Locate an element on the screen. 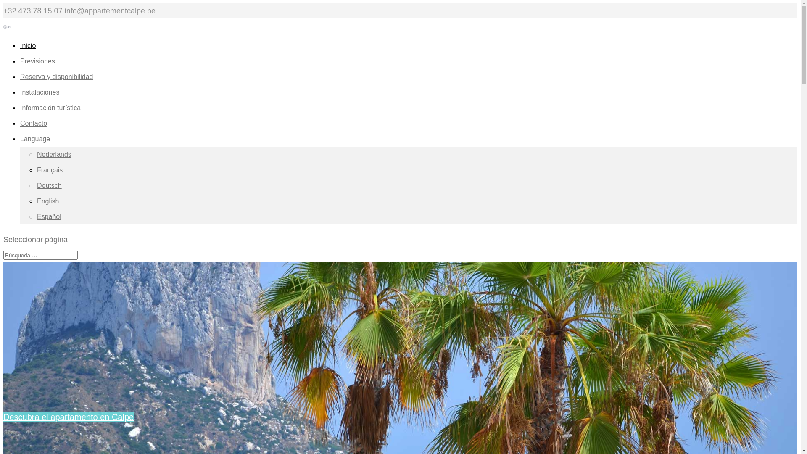 This screenshot has height=454, width=807. Inicio is located at coordinates (28, 51).